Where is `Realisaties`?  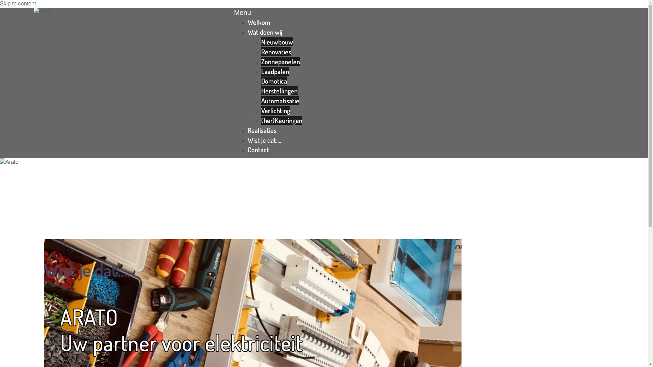 Realisaties is located at coordinates (262, 130).